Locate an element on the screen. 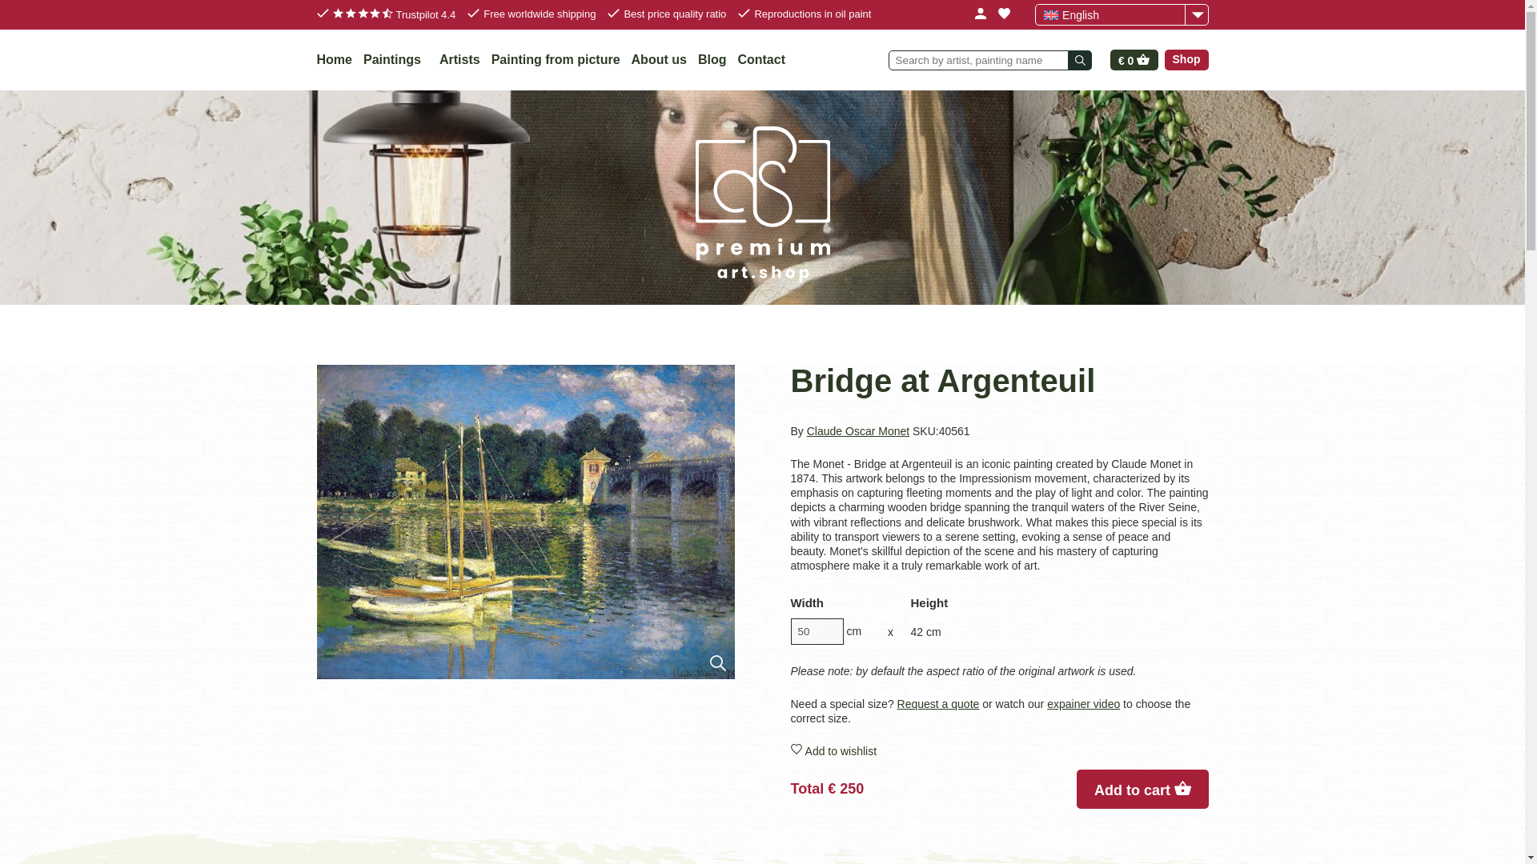 The image size is (1537, 864). Shop is located at coordinates (1186, 59).